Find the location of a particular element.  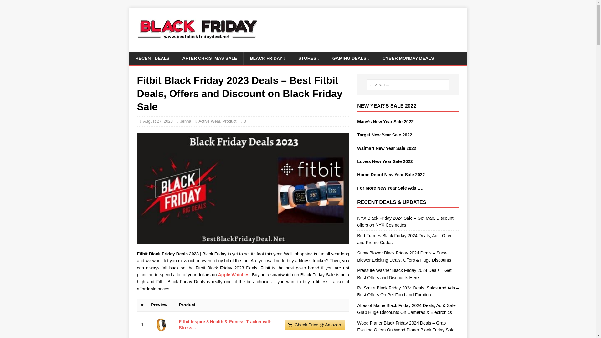

RECENT DEALS is located at coordinates (152, 58).